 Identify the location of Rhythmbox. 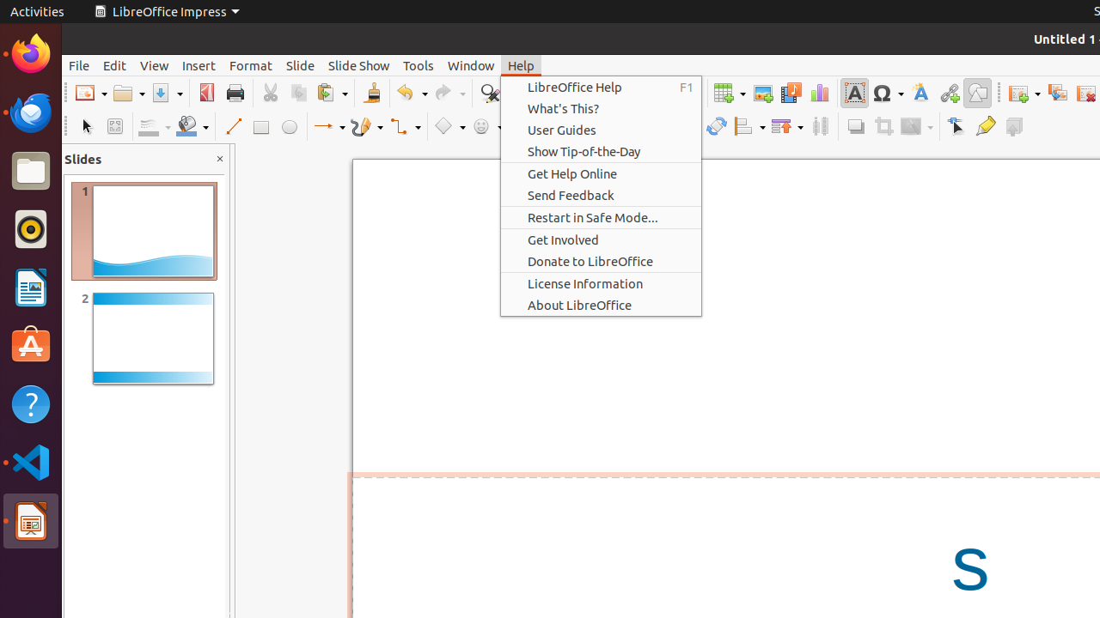
(31, 229).